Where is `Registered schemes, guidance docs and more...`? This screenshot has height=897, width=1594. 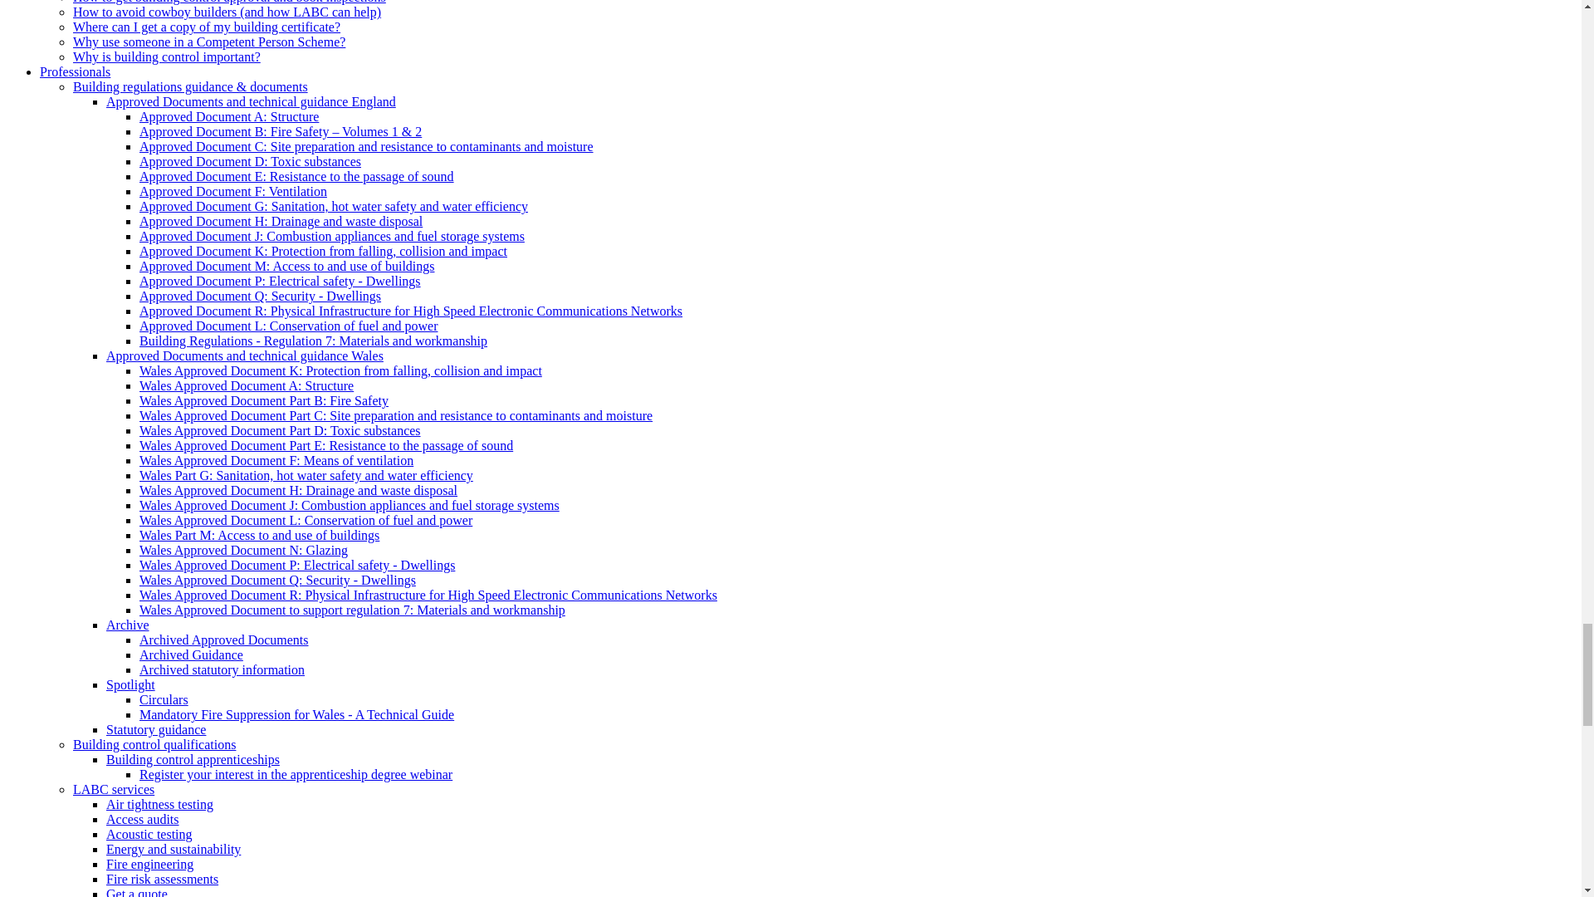 Registered schemes, guidance docs and more... is located at coordinates (75, 71).